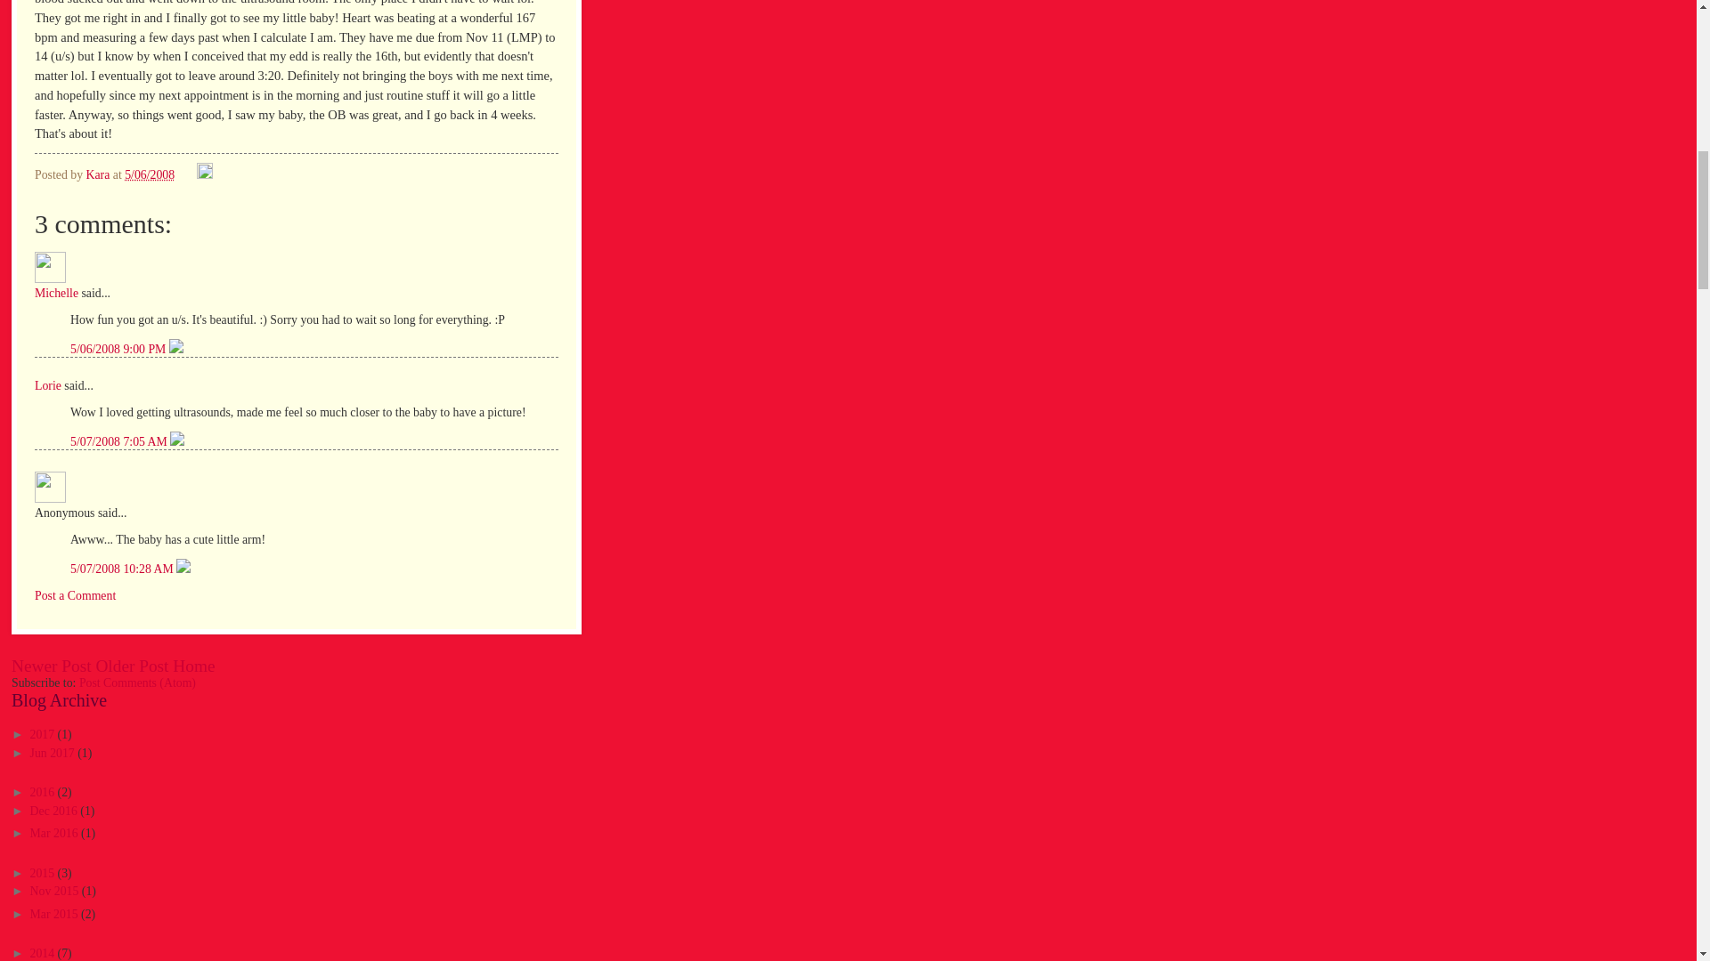 This screenshot has width=1710, height=961. What do you see at coordinates (55, 833) in the screenshot?
I see `Mar 2016` at bounding box center [55, 833].